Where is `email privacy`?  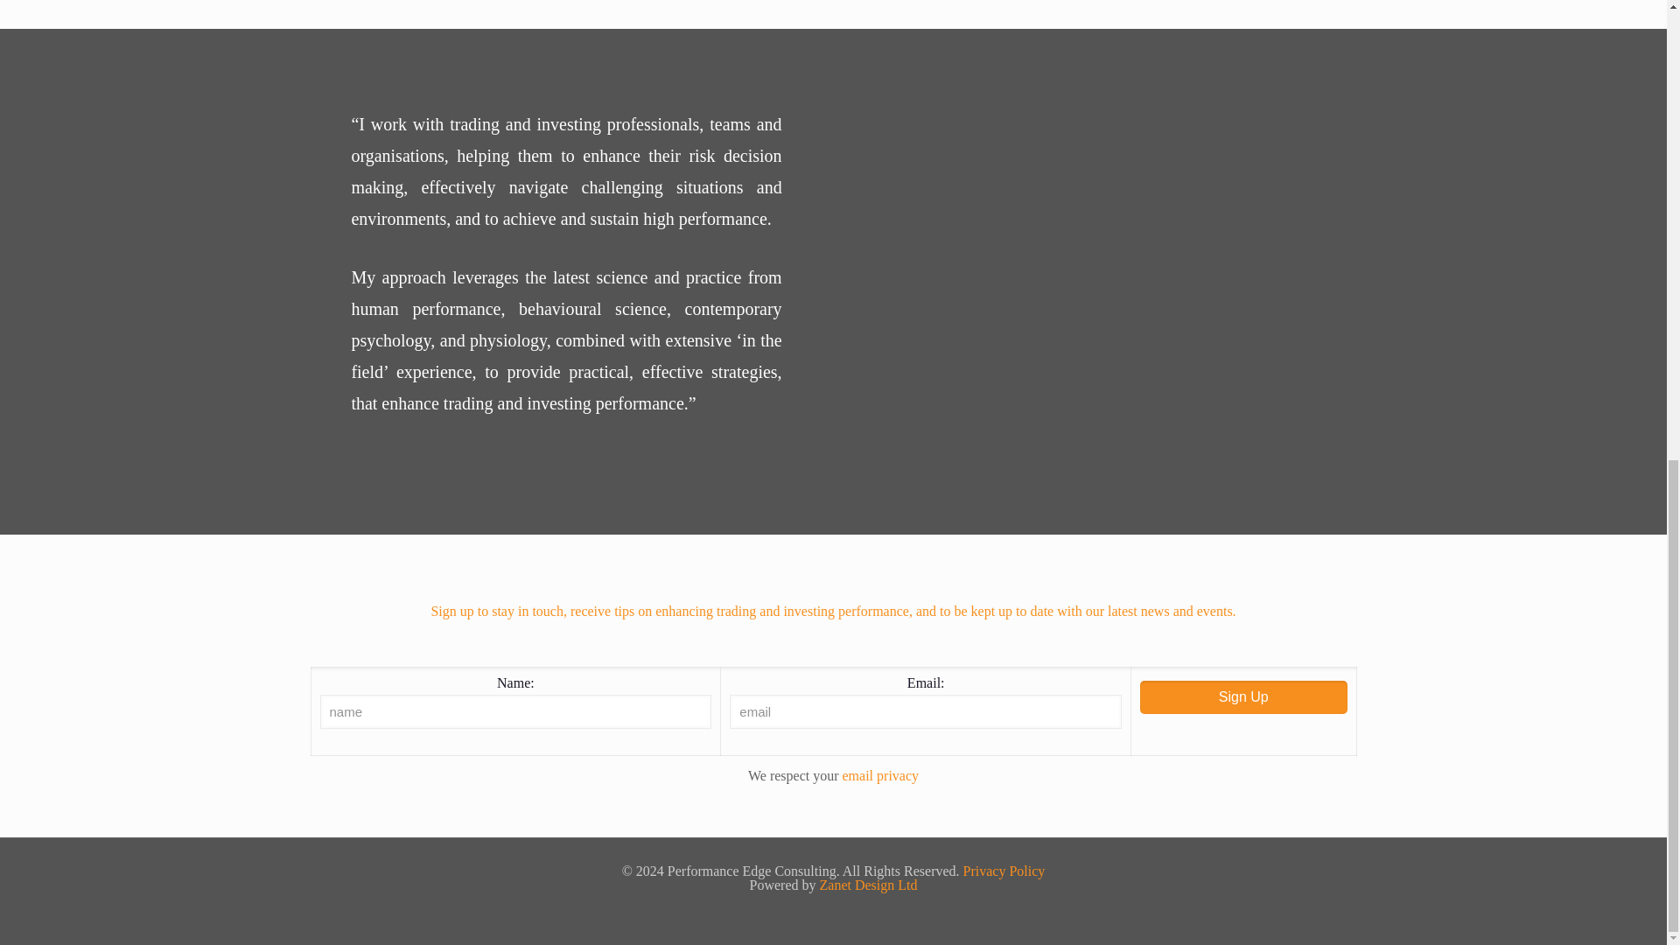
email privacy is located at coordinates (880, 775).